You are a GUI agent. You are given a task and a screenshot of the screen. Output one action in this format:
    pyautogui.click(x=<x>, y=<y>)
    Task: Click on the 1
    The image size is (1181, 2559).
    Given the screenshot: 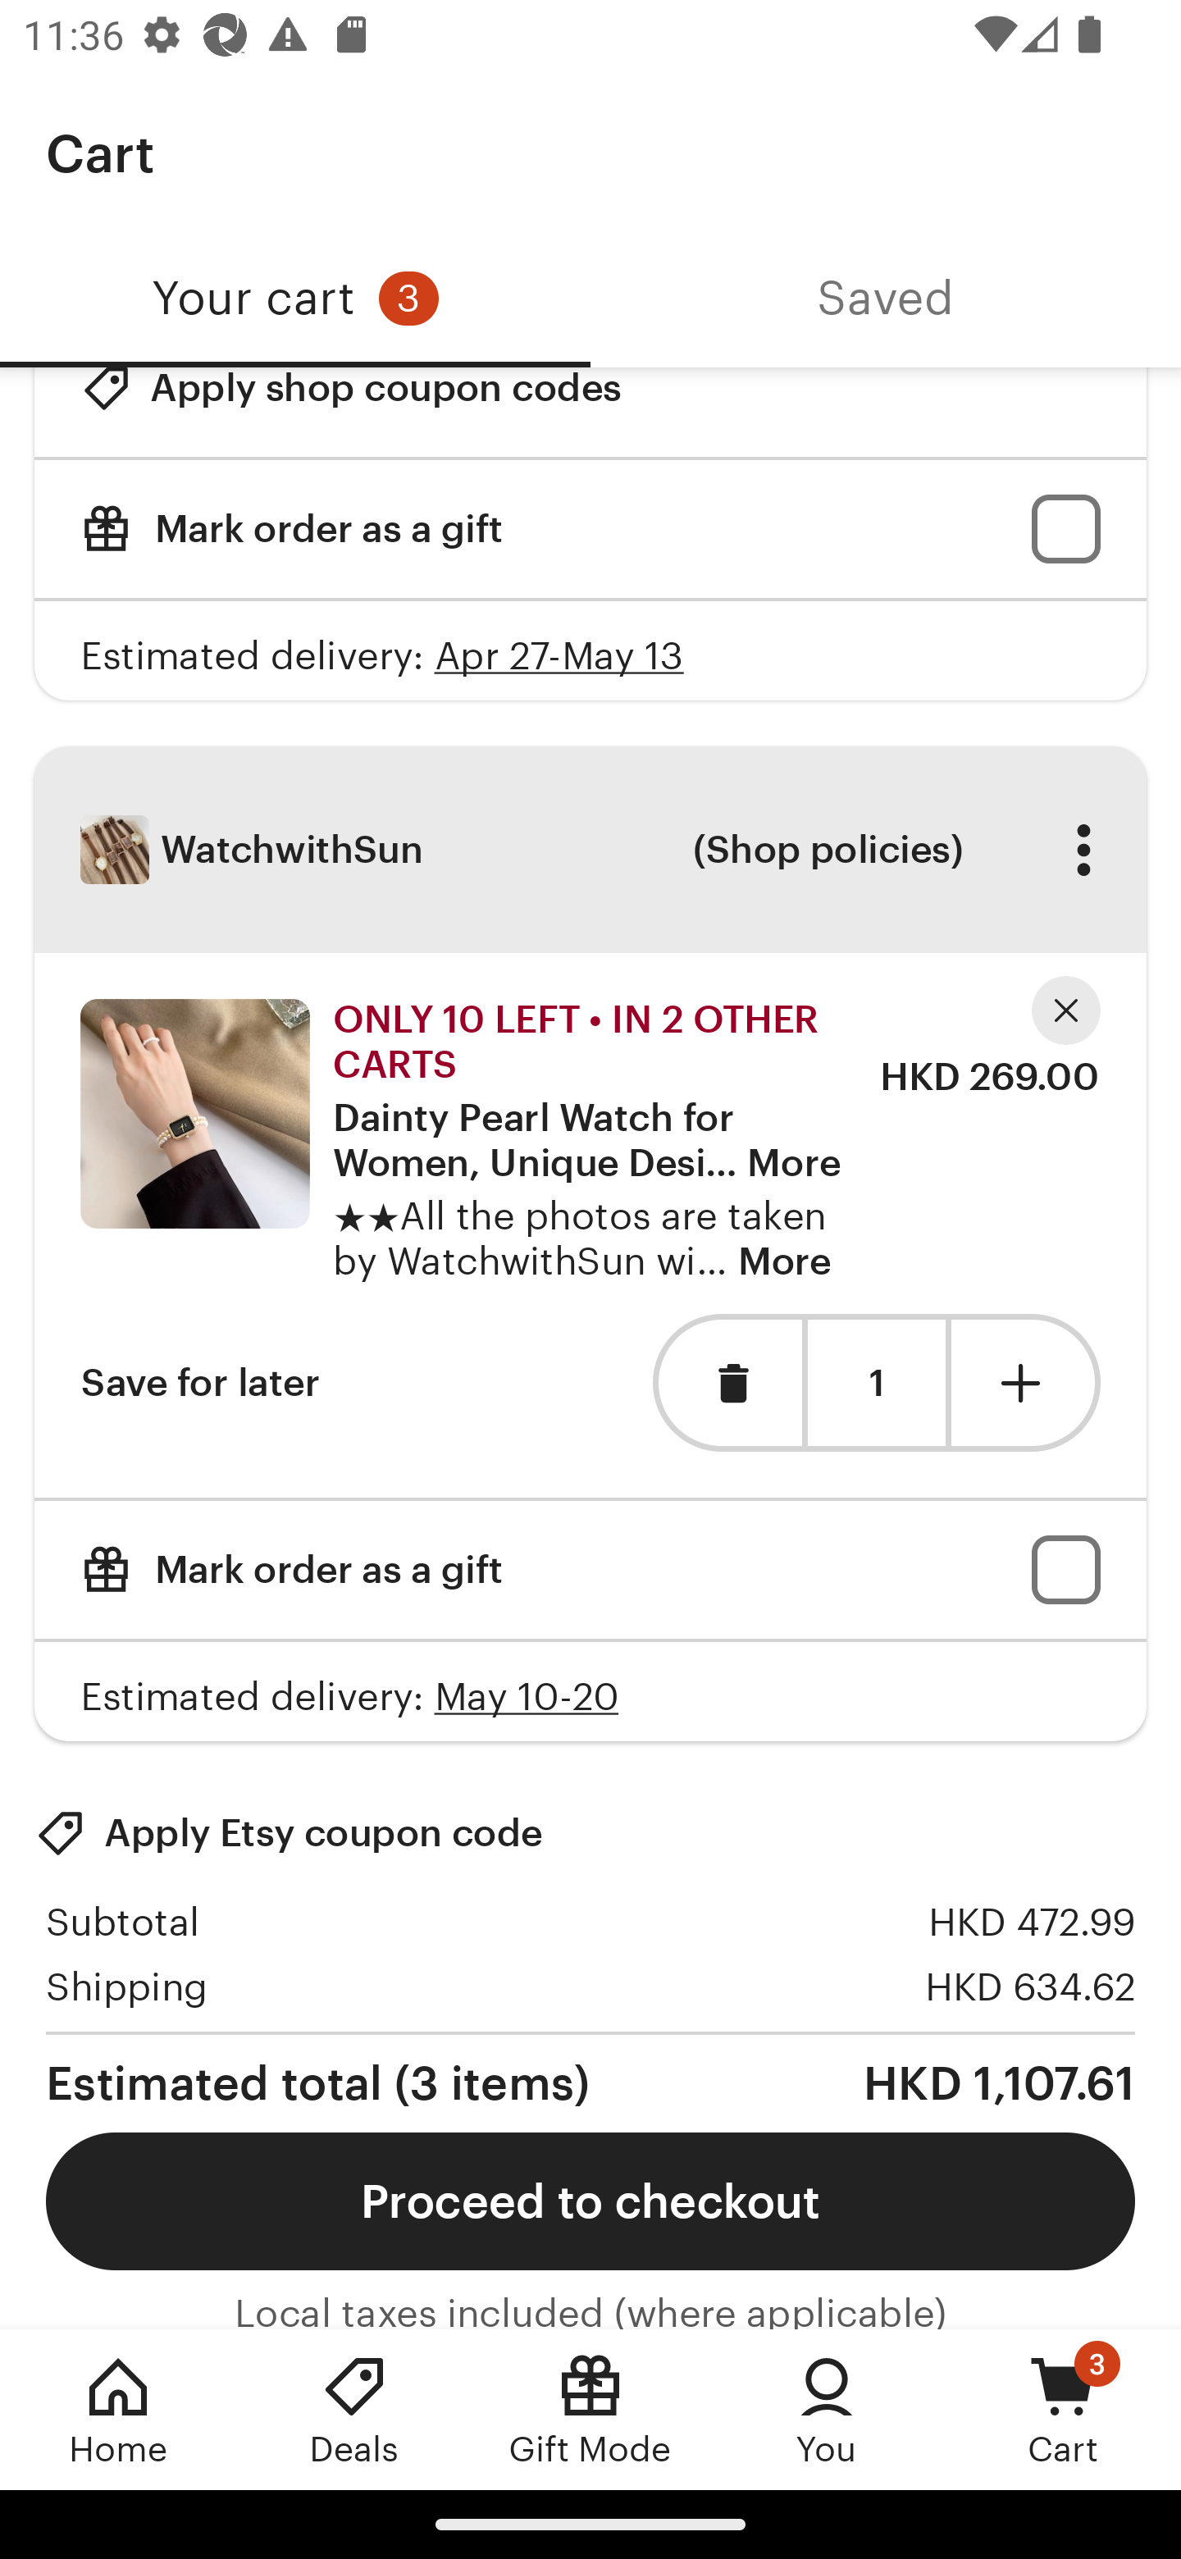 What is the action you would take?
    pyautogui.click(x=876, y=1384)
    